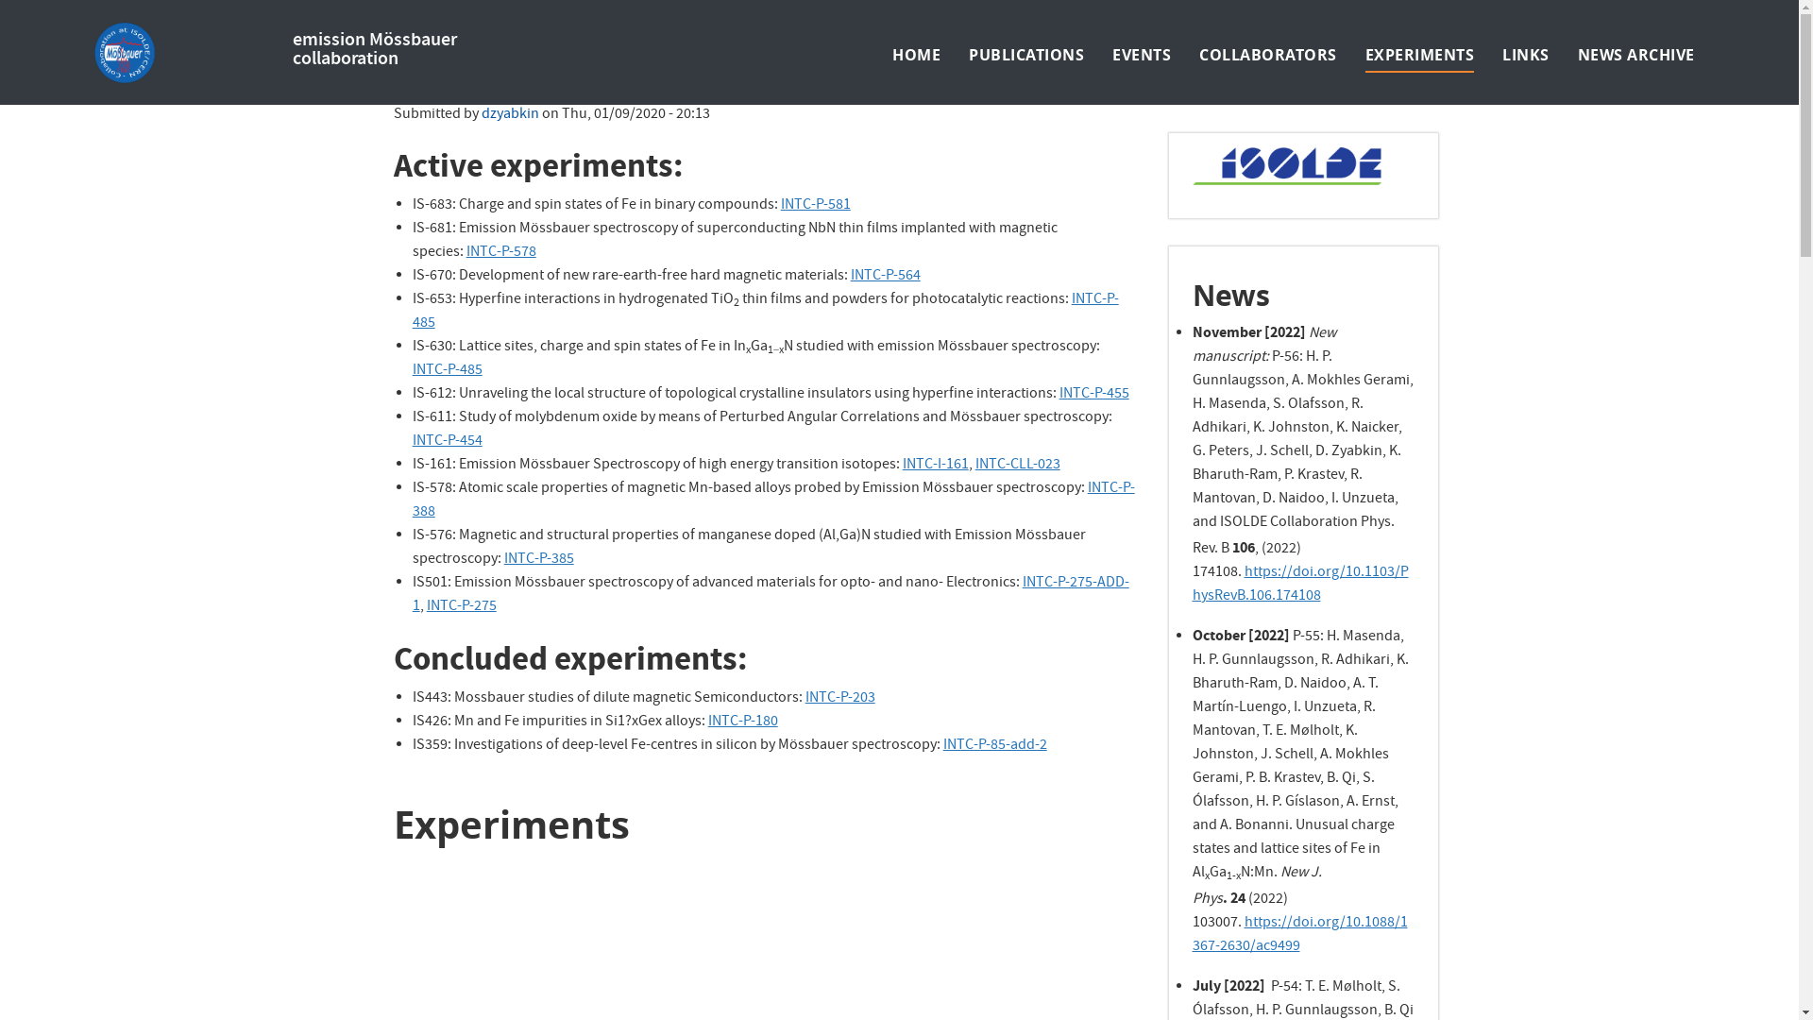 This screenshot has height=1020, width=1813. I want to click on INTC-P-275-ADD-1, so click(771, 595).